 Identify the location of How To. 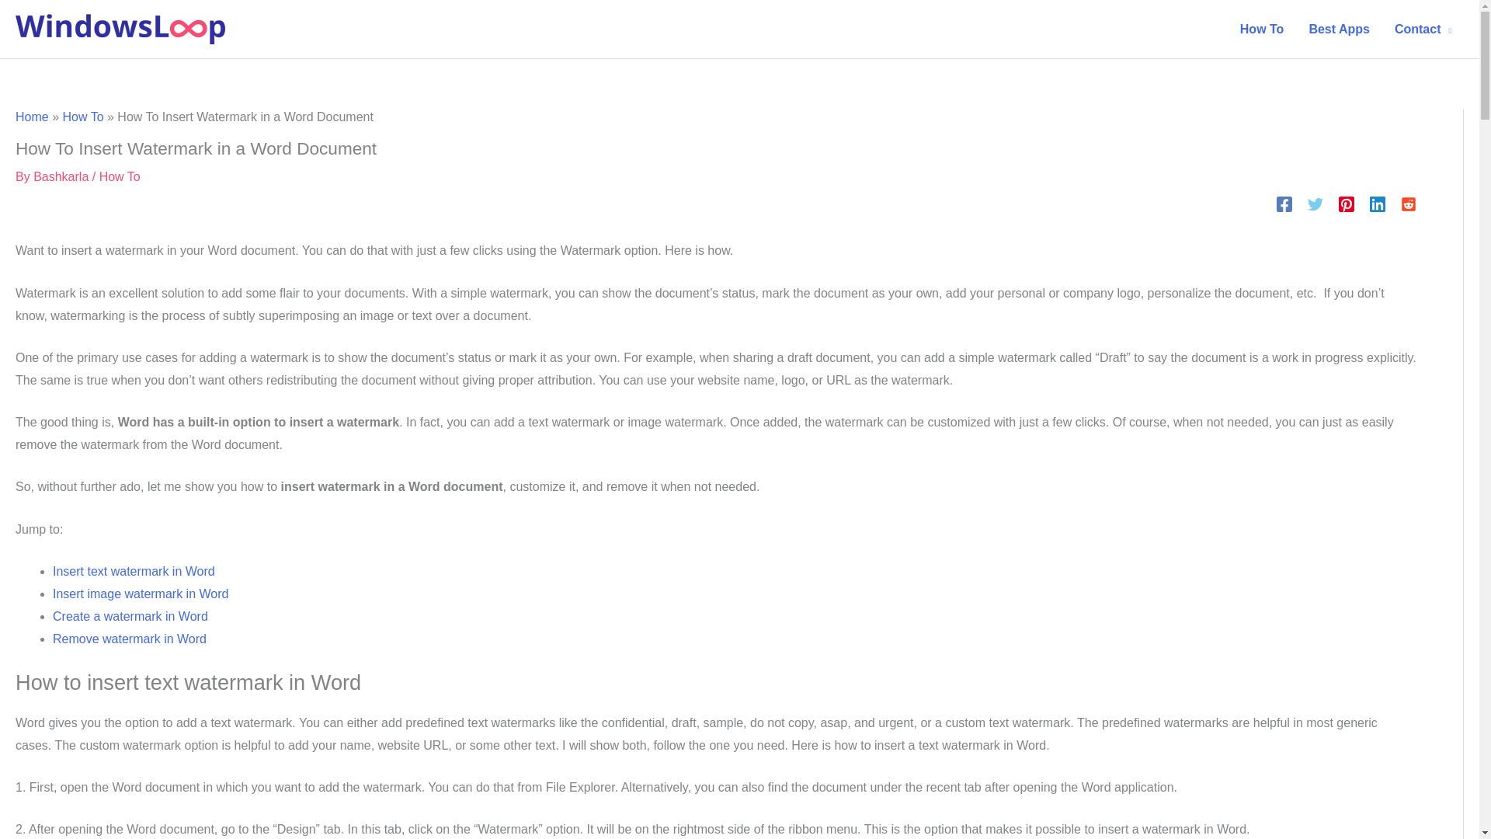
(82, 117).